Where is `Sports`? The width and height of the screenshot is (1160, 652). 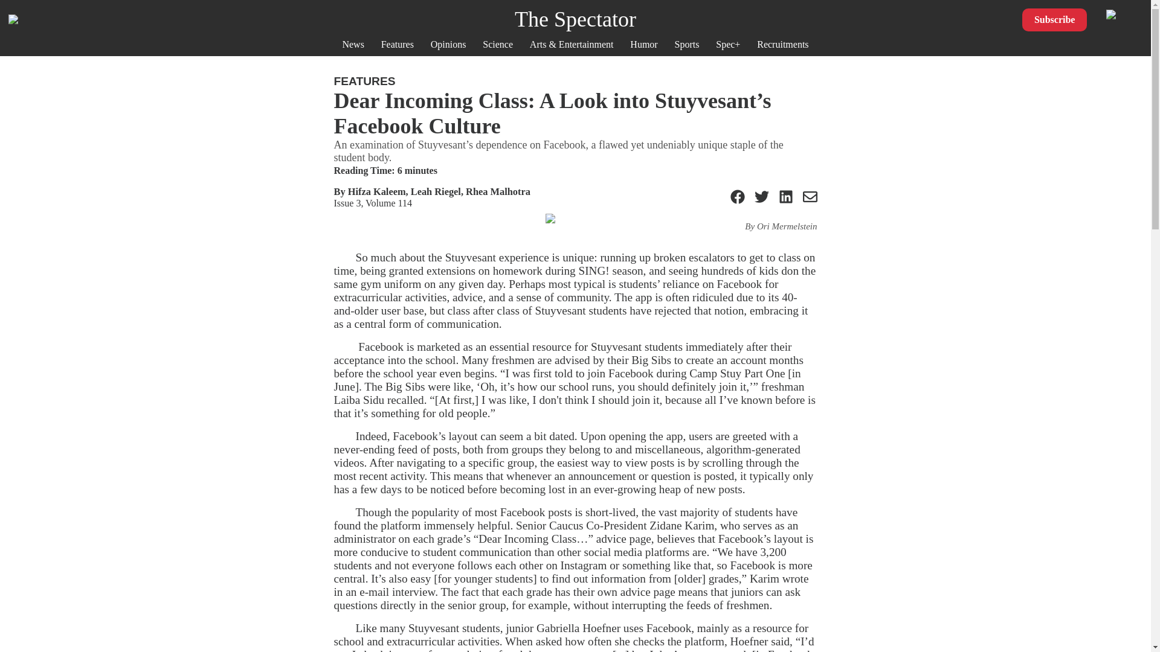 Sports is located at coordinates (687, 44).